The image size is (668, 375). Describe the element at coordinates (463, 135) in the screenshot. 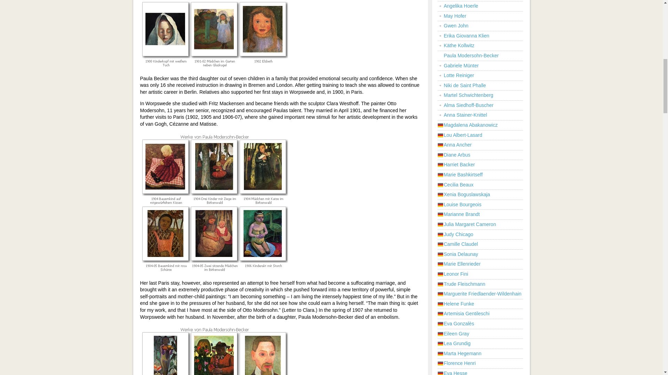

I see `available in German` at that location.